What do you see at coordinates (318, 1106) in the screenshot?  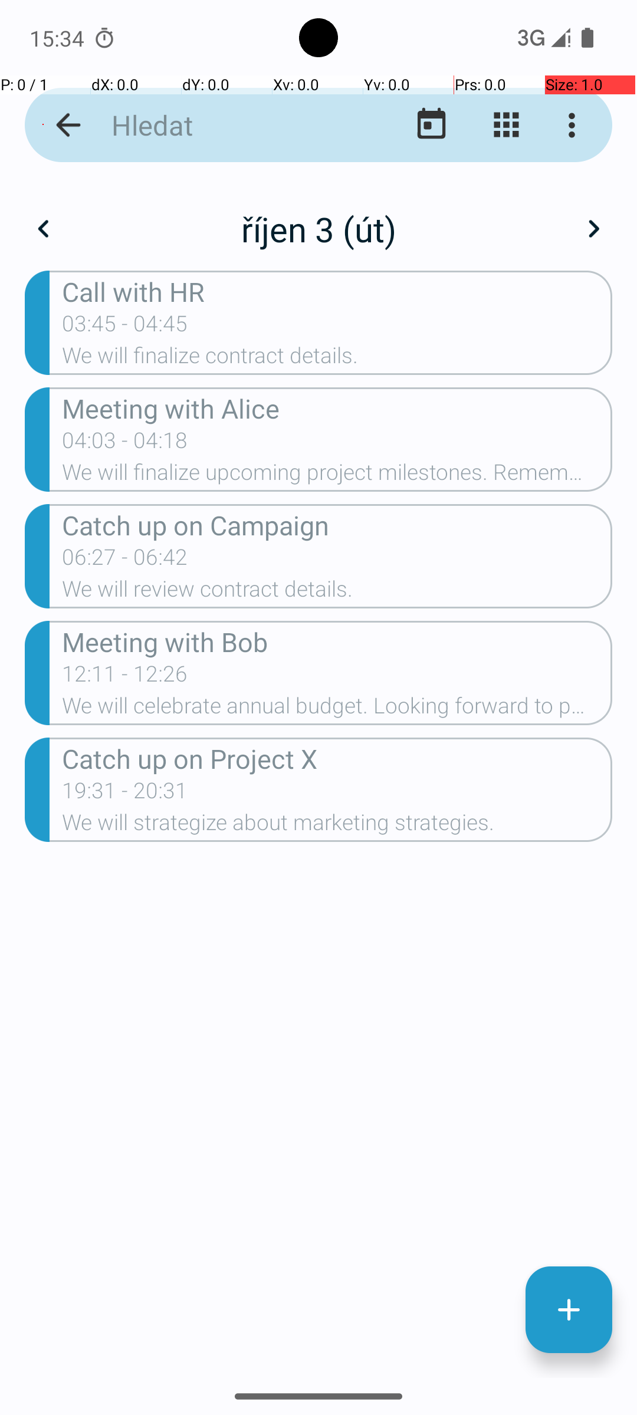 I see `LISTOPAD` at bounding box center [318, 1106].